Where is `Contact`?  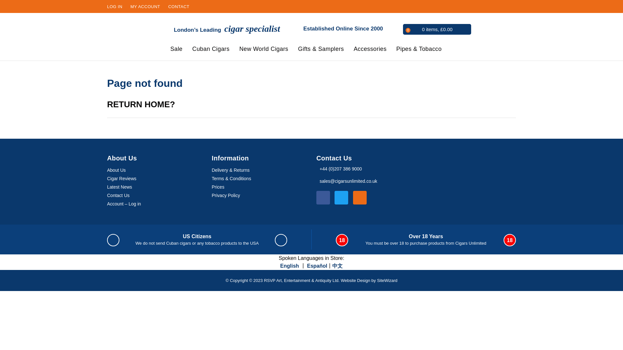
Contact is located at coordinates (178, 6).